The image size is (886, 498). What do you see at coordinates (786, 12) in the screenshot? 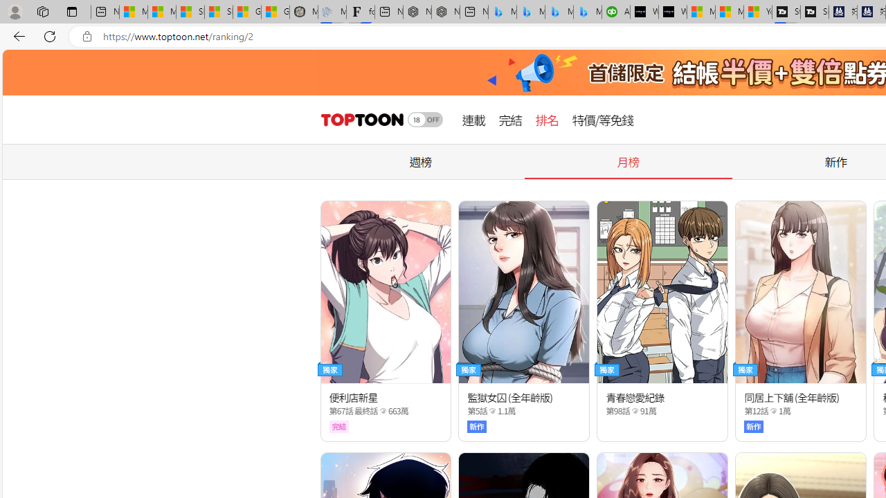
I see `Streaming Coverage | T3` at bounding box center [786, 12].